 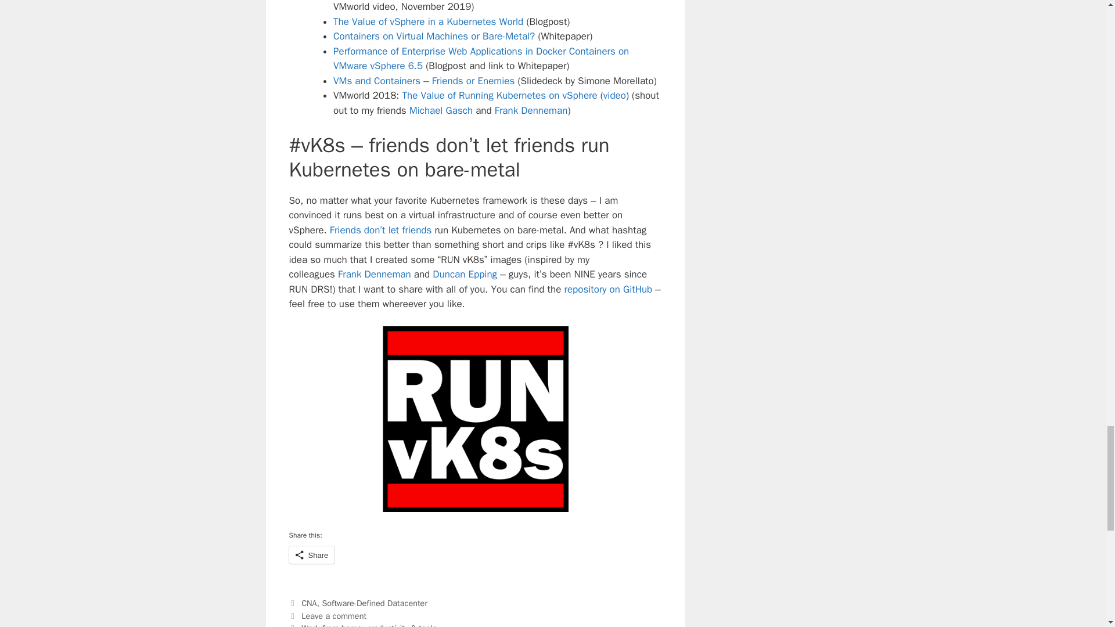 What do you see at coordinates (312, 554) in the screenshot?
I see `Share` at bounding box center [312, 554].